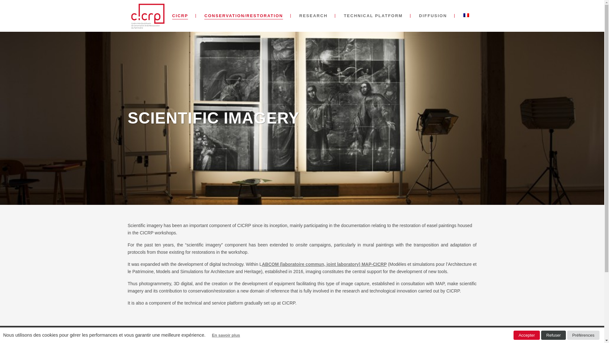 The image size is (609, 343). I want to click on RESEARCH, so click(313, 16).